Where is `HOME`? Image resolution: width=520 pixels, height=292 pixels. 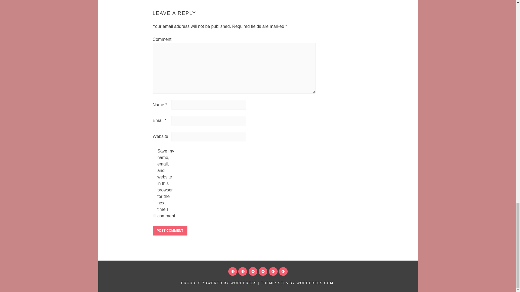
HOME is located at coordinates (232, 271).